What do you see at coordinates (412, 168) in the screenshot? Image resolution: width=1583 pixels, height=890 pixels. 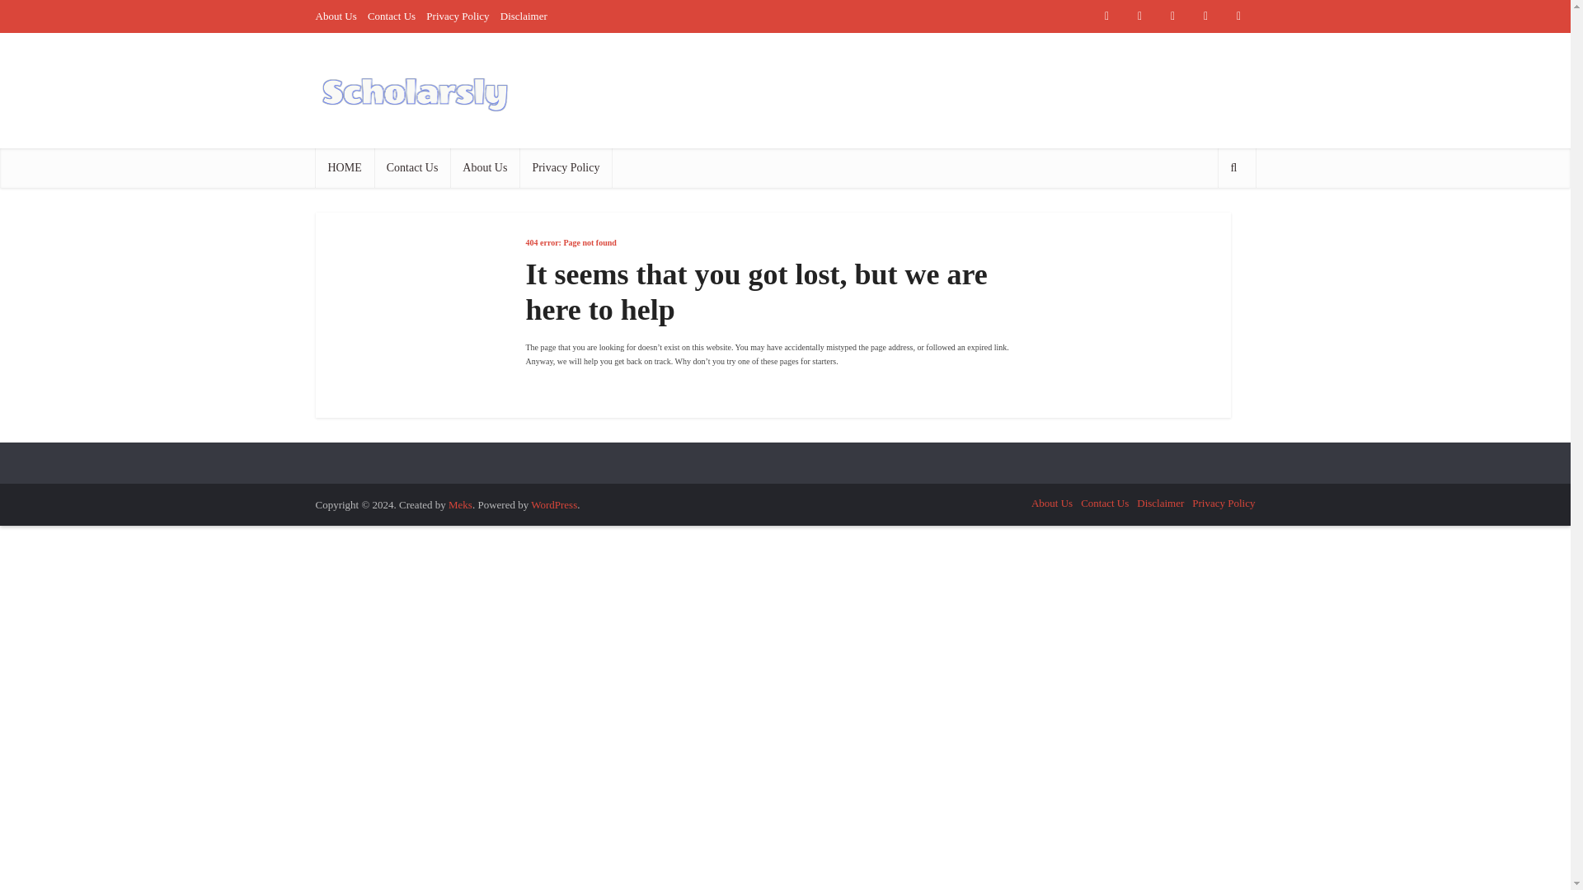 I see `Contact Us` at bounding box center [412, 168].